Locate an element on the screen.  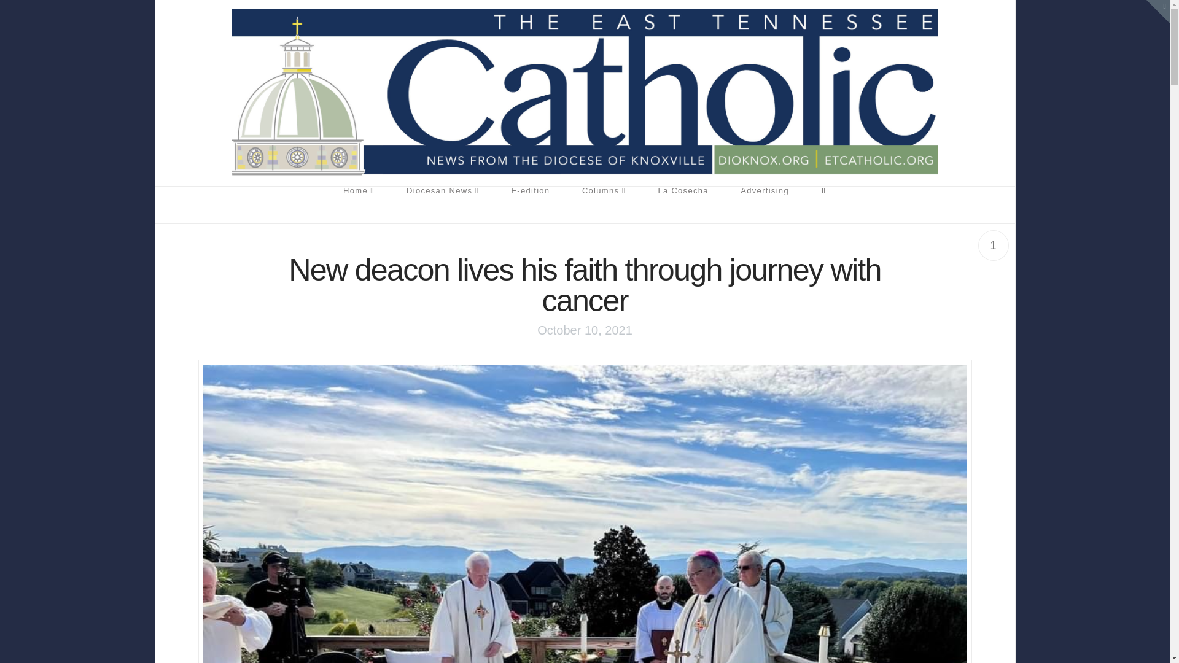
Advertising is located at coordinates (765, 204).